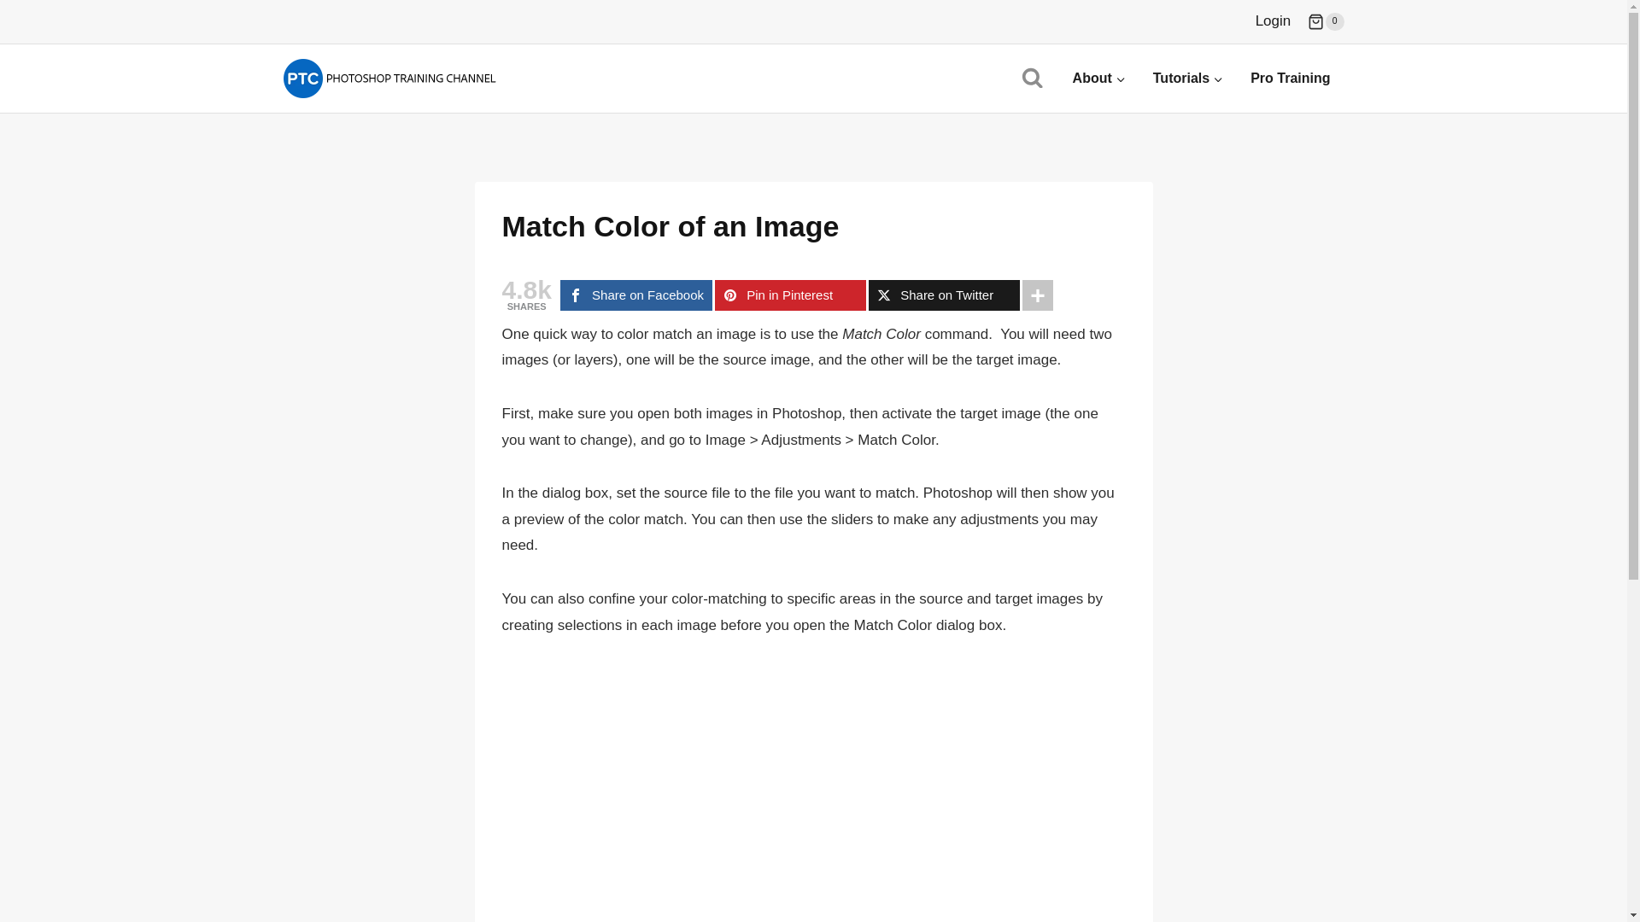 The width and height of the screenshot is (1640, 922). What do you see at coordinates (1187, 79) in the screenshot?
I see `Tutorials` at bounding box center [1187, 79].